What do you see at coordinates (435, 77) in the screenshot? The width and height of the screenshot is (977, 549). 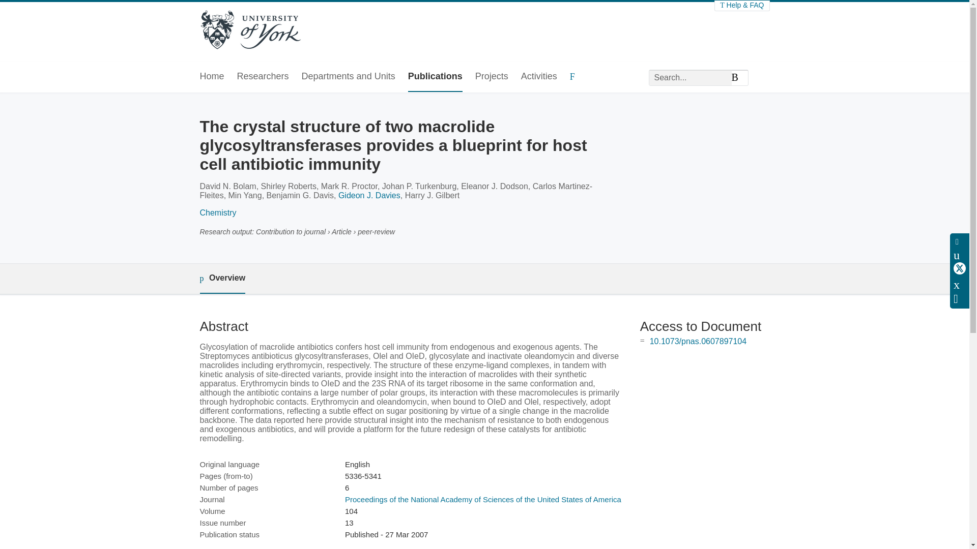 I see `Publications` at bounding box center [435, 77].